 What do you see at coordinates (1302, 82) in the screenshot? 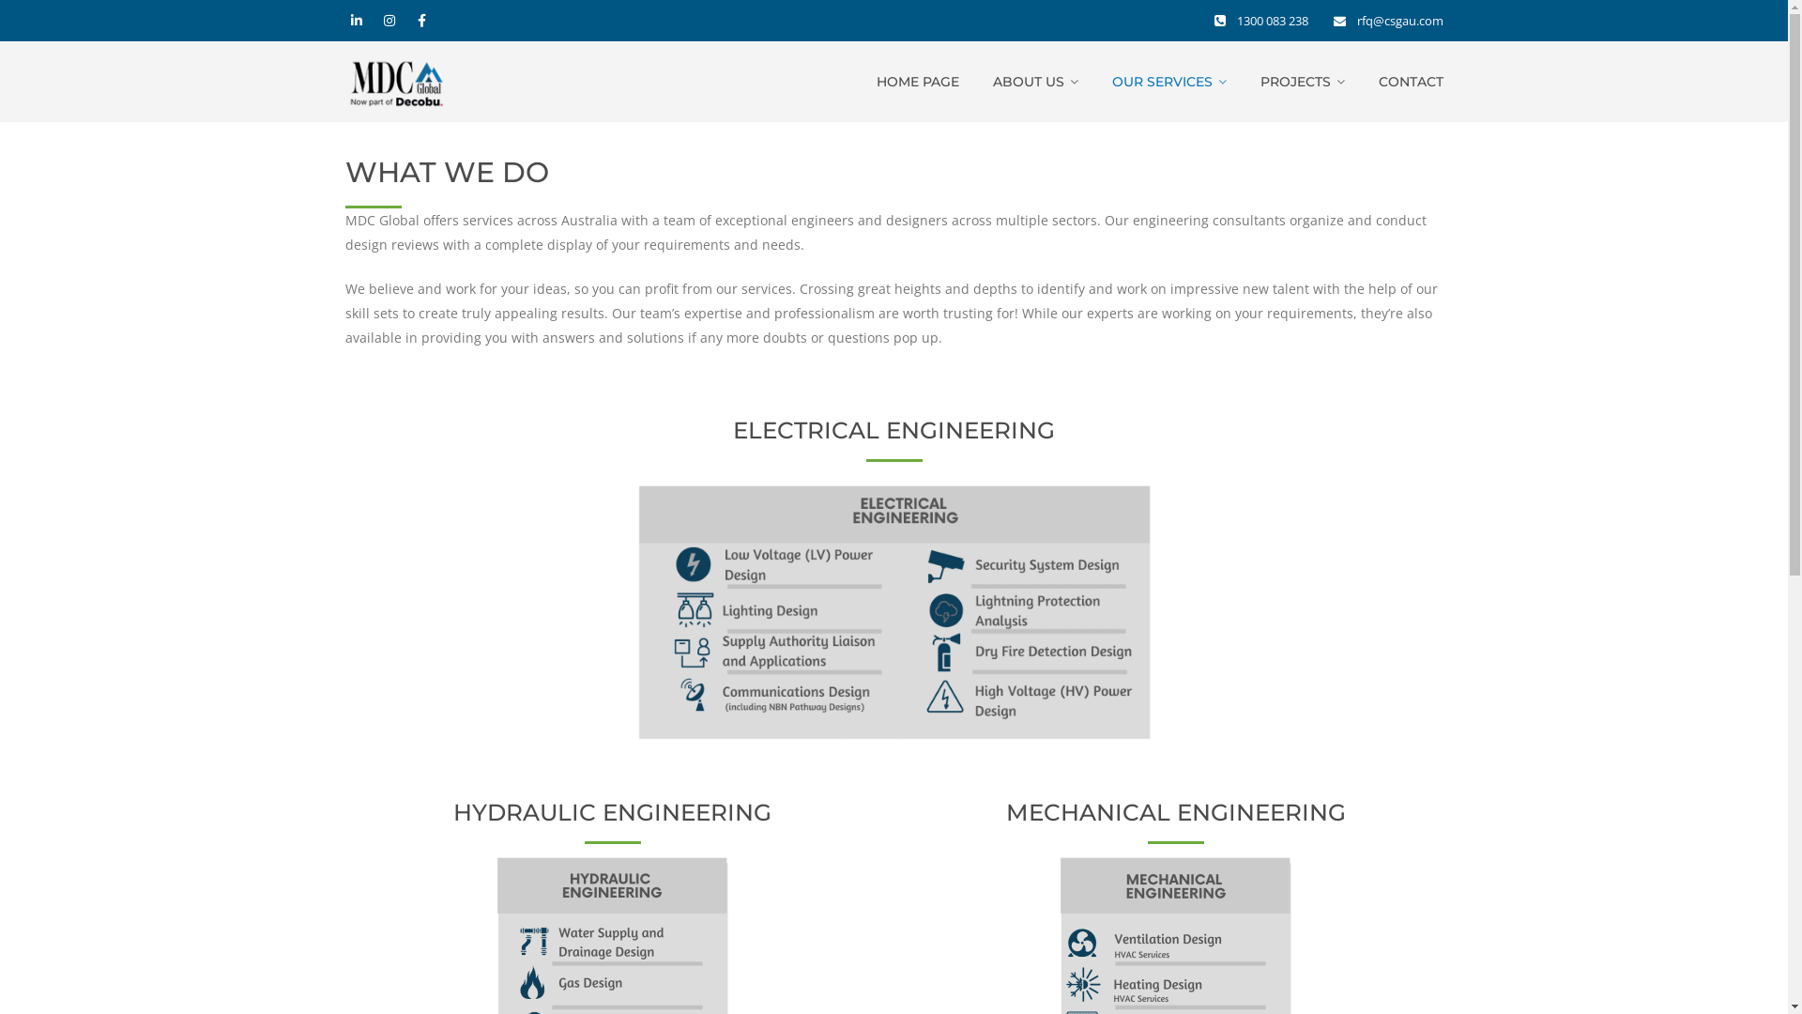
I see `PROJECTS` at bounding box center [1302, 82].